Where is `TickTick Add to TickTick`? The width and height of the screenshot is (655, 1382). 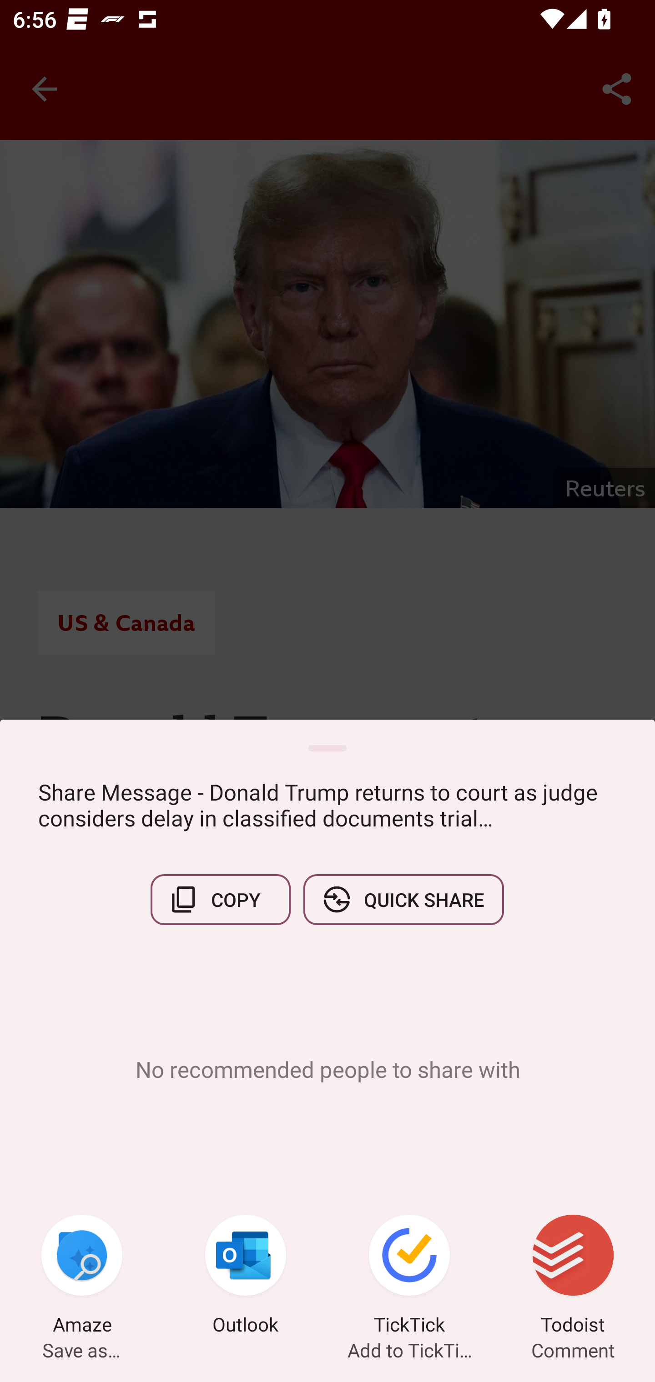 TickTick Add to TickTick is located at coordinates (409, 1277).